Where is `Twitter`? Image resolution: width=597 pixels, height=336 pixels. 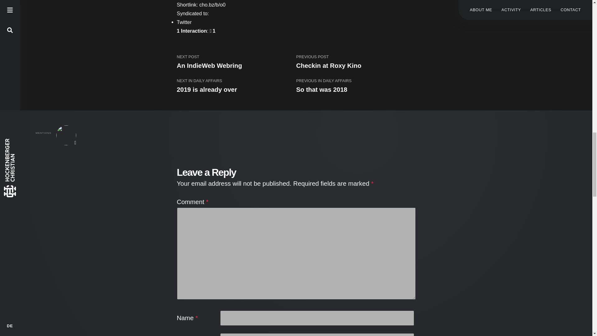
Twitter is located at coordinates (184, 22).